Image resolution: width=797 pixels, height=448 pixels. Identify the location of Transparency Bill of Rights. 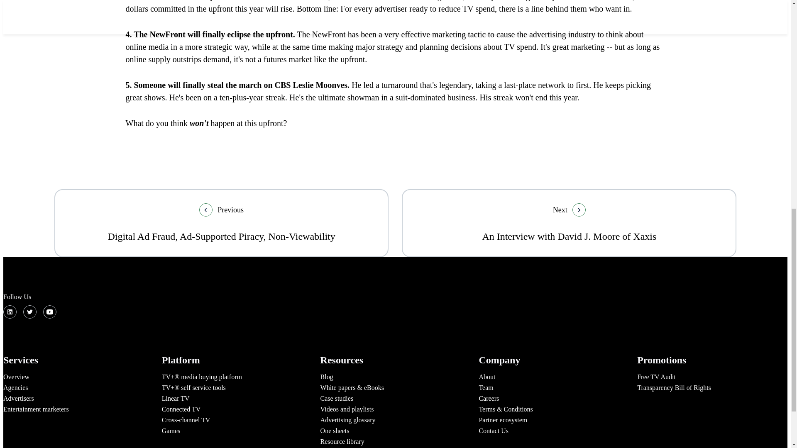
(569, 223).